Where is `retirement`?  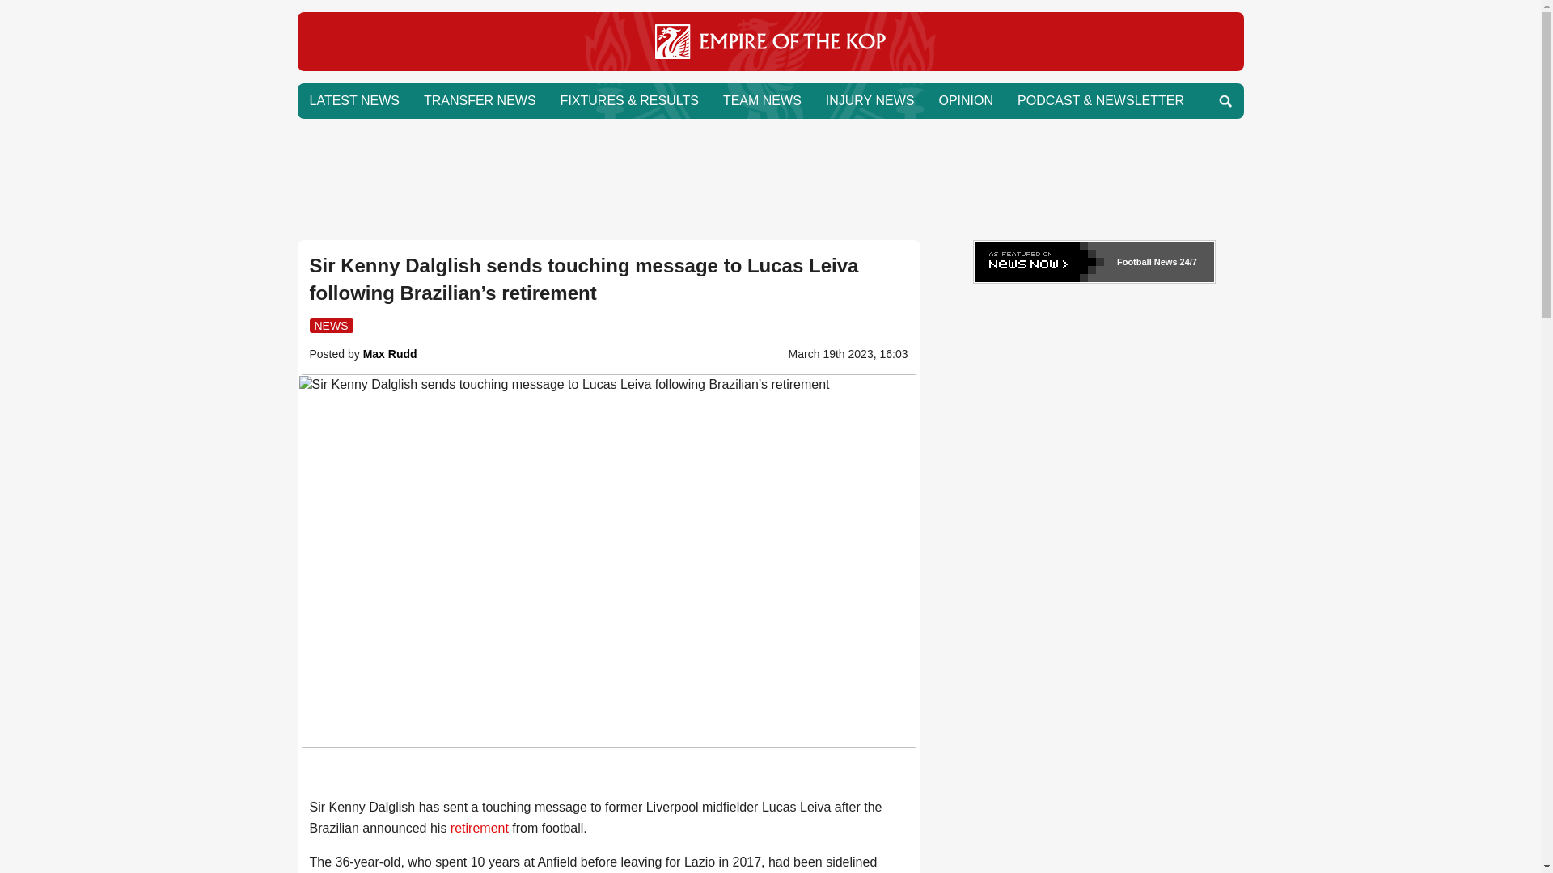 retirement is located at coordinates (479, 828).